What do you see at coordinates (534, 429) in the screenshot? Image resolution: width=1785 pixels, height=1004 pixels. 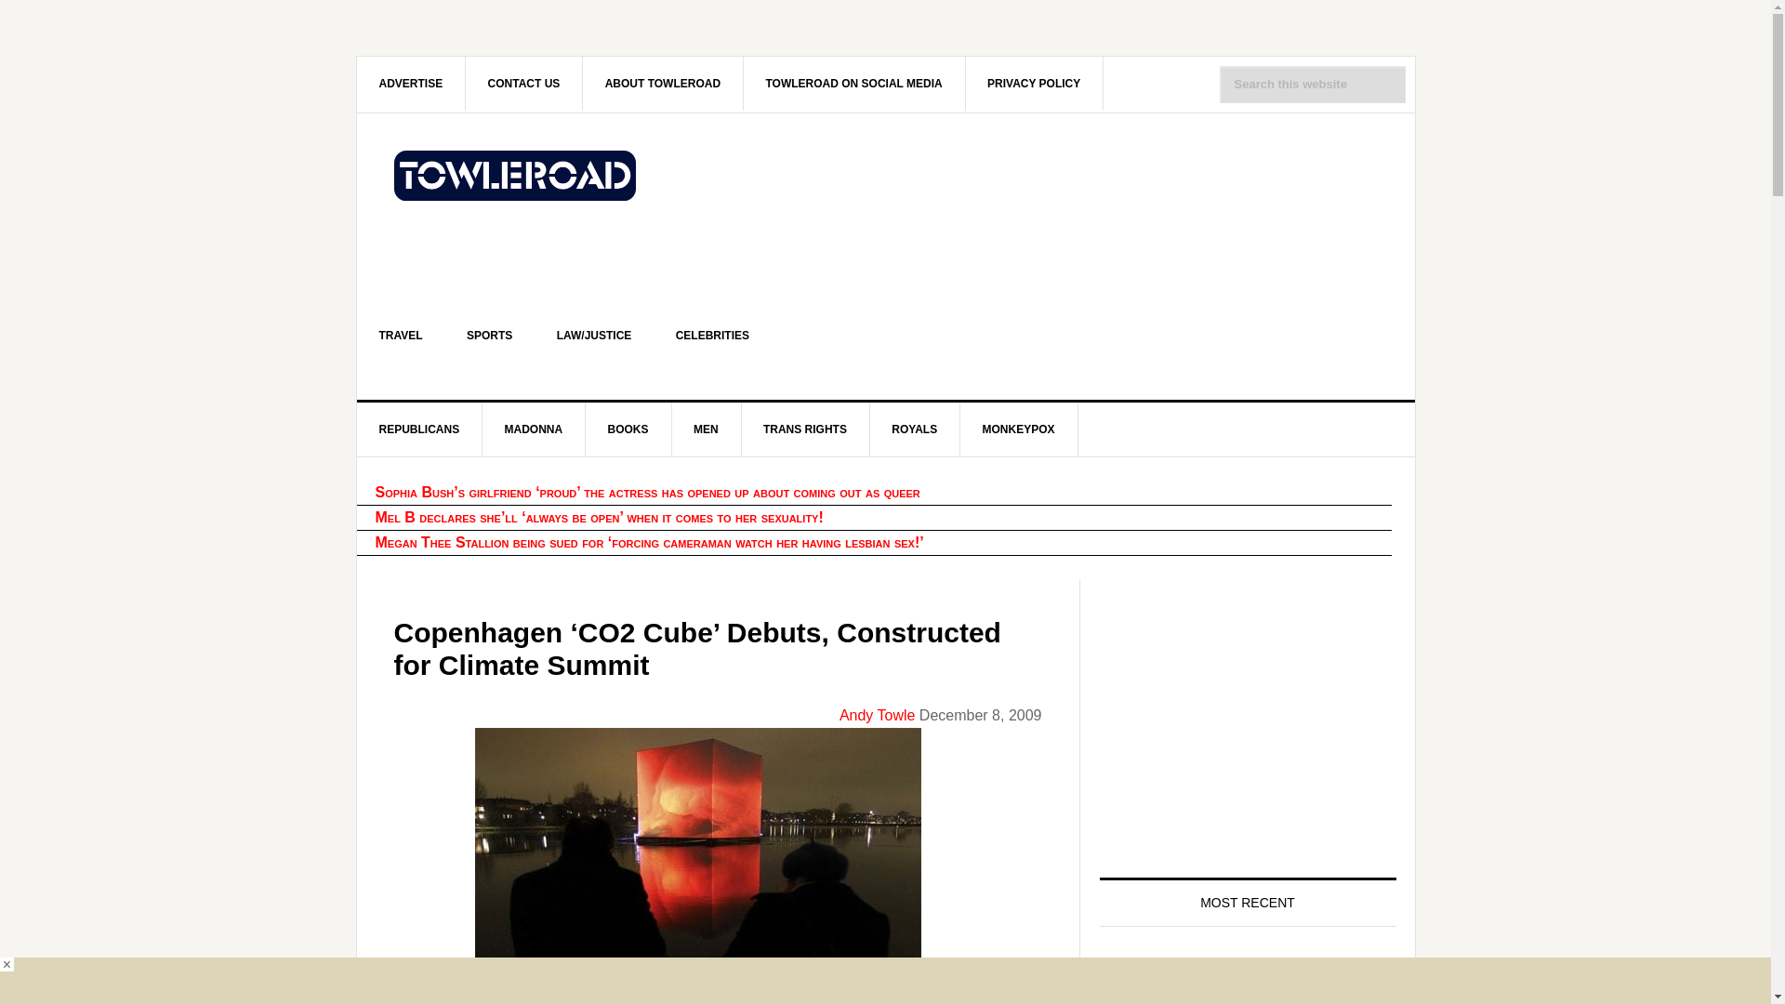 I see `MADONNA` at bounding box center [534, 429].